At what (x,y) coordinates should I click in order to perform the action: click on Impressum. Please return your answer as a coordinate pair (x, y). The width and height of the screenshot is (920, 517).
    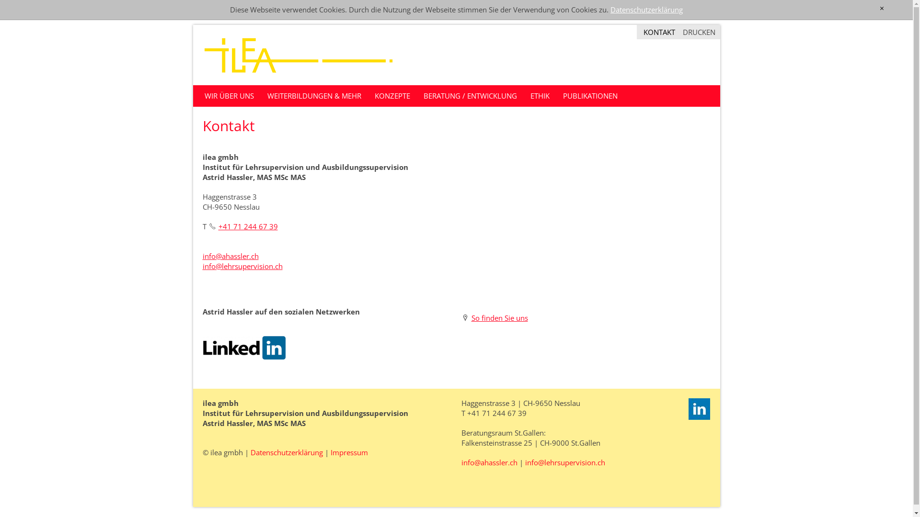
    Looking at the image, I should click on (349, 452).